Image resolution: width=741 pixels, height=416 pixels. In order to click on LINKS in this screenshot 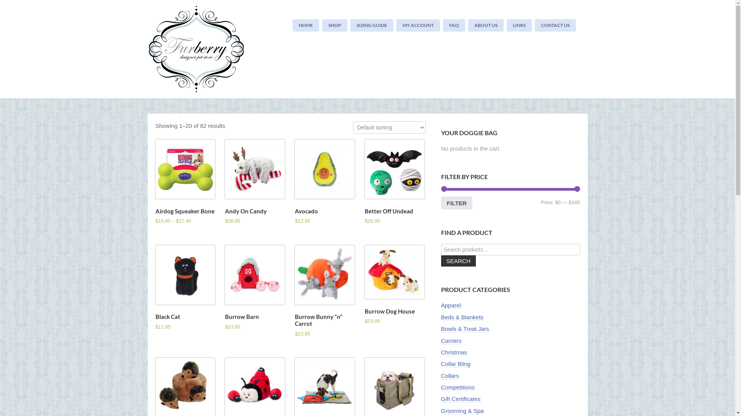, I will do `click(519, 25)`.